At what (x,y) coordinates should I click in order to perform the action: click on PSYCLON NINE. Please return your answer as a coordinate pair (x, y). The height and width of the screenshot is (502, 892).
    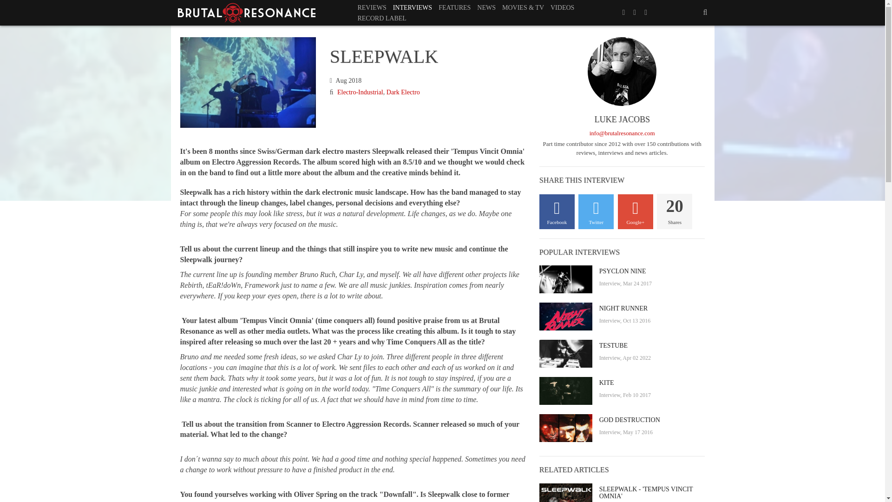
    Looking at the image, I should click on (652, 271).